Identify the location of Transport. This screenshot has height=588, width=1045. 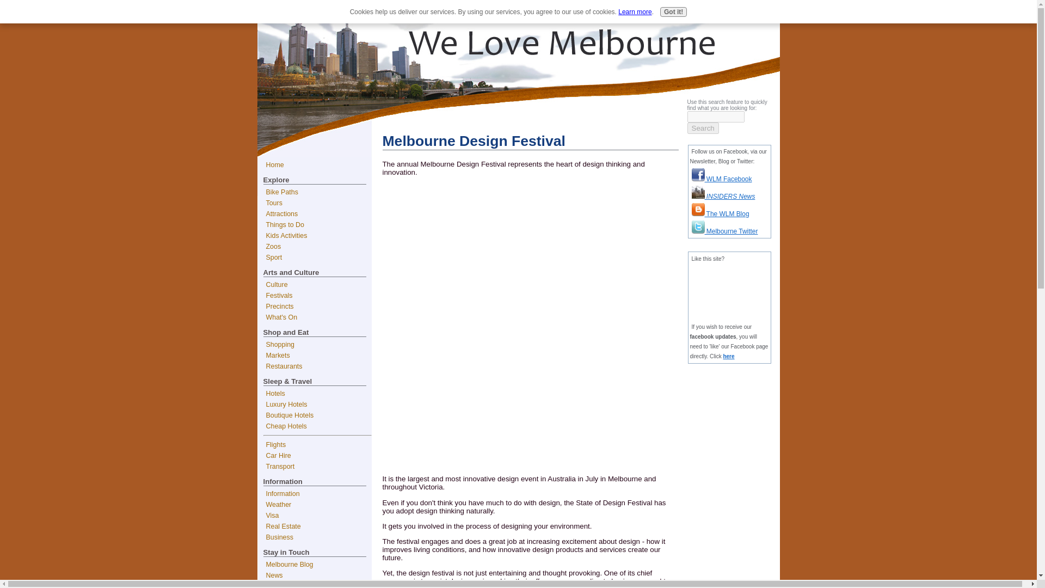
(317, 466).